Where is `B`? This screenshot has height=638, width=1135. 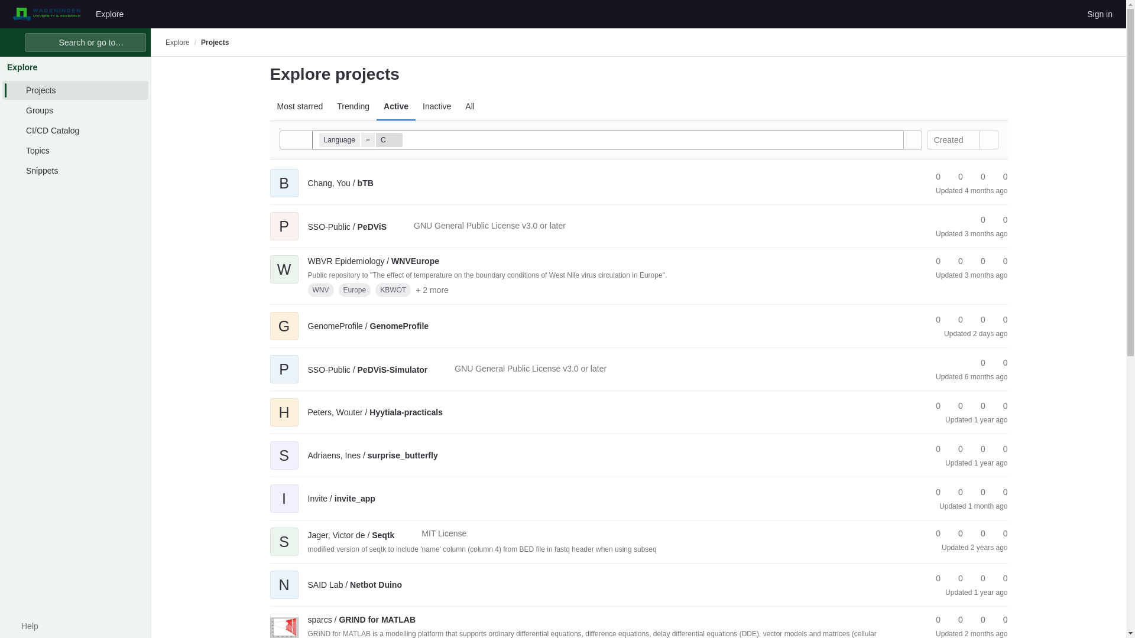 B is located at coordinates (284, 175).